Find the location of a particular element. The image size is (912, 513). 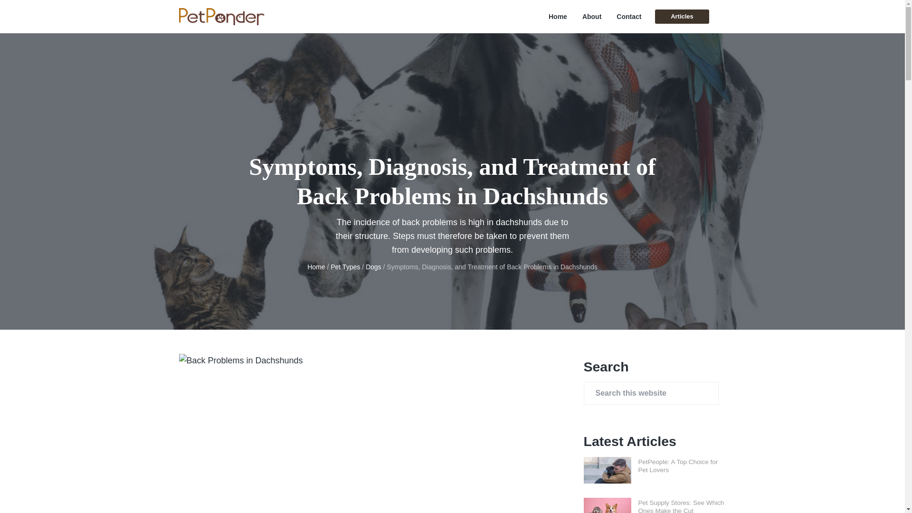

Home is located at coordinates (558, 17).